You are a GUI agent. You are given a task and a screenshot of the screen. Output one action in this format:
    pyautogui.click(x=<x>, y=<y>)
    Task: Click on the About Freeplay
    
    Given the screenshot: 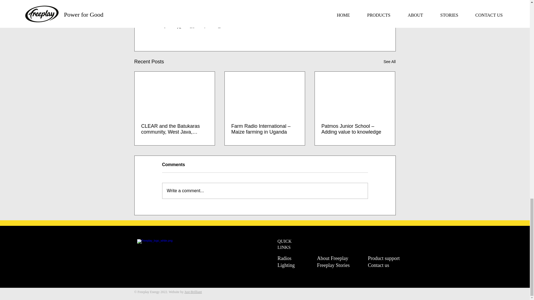 What is the action you would take?
    pyautogui.click(x=337, y=258)
    